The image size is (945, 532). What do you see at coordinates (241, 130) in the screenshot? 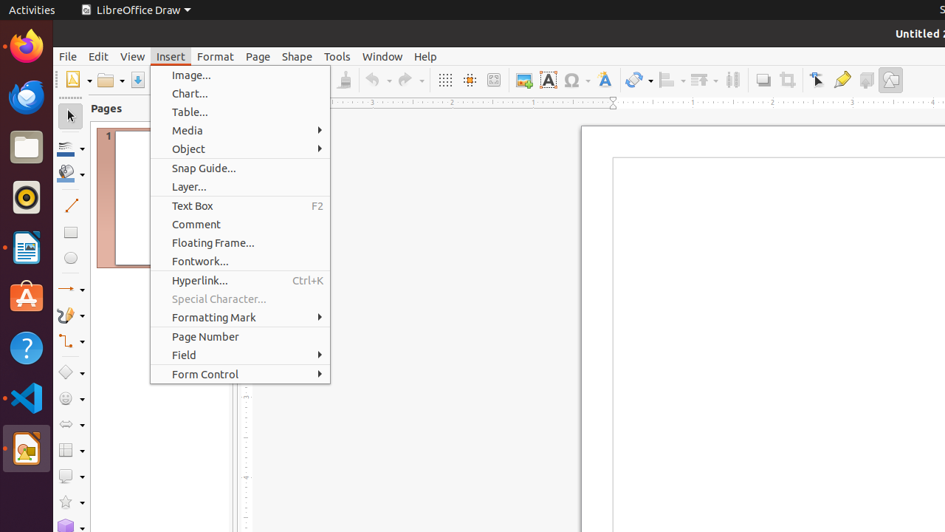
I see `Media` at bounding box center [241, 130].